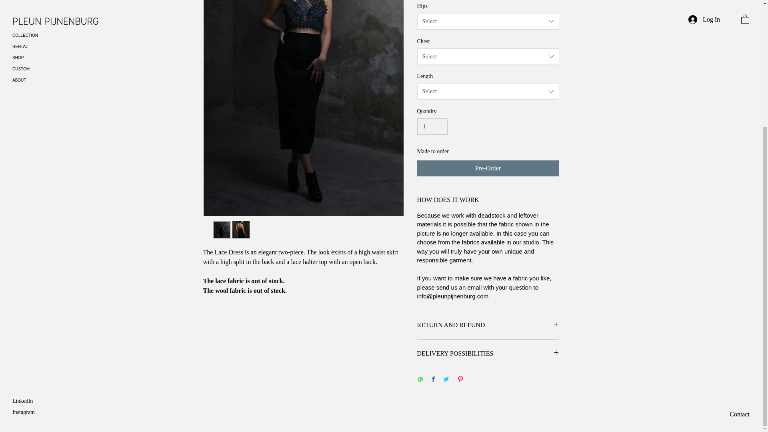 The height and width of the screenshot is (432, 768). I want to click on Instagram, so click(23, 237).